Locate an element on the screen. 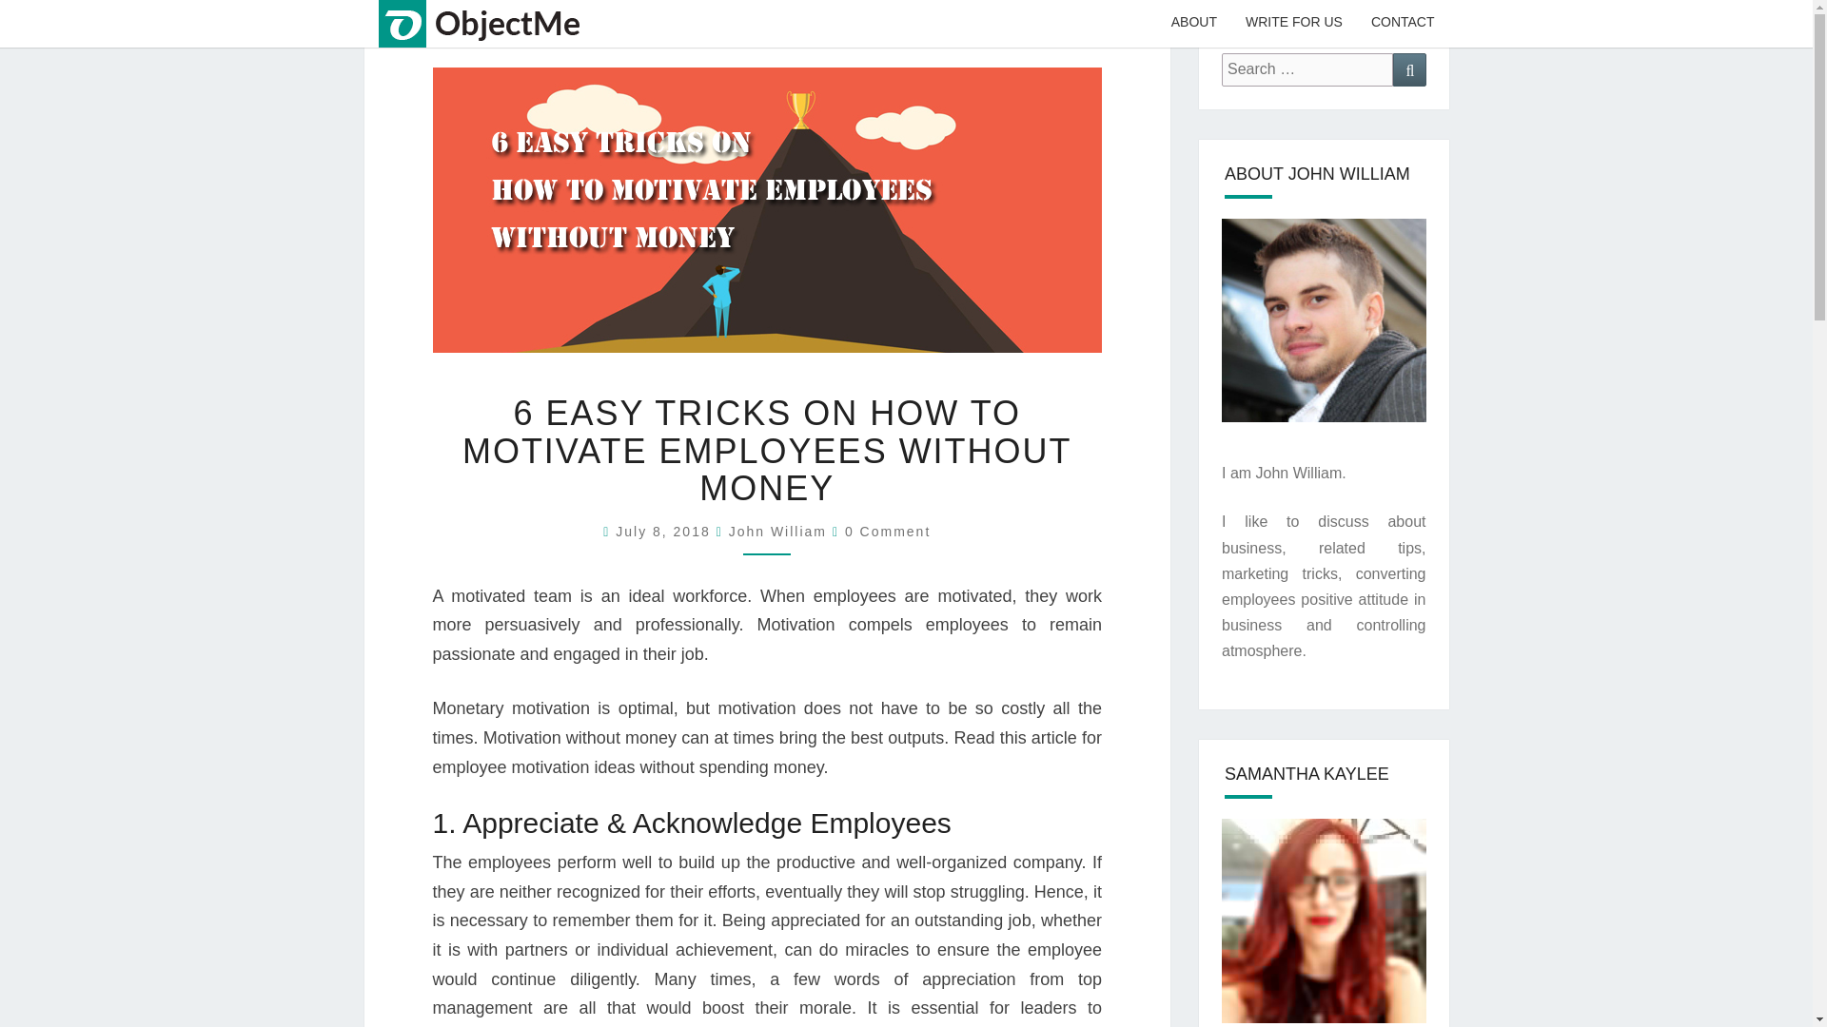 Image resolution: width=1827 pixels, height=1027 pixels. WRITE FOR US is located at coordinates (1294, 23).